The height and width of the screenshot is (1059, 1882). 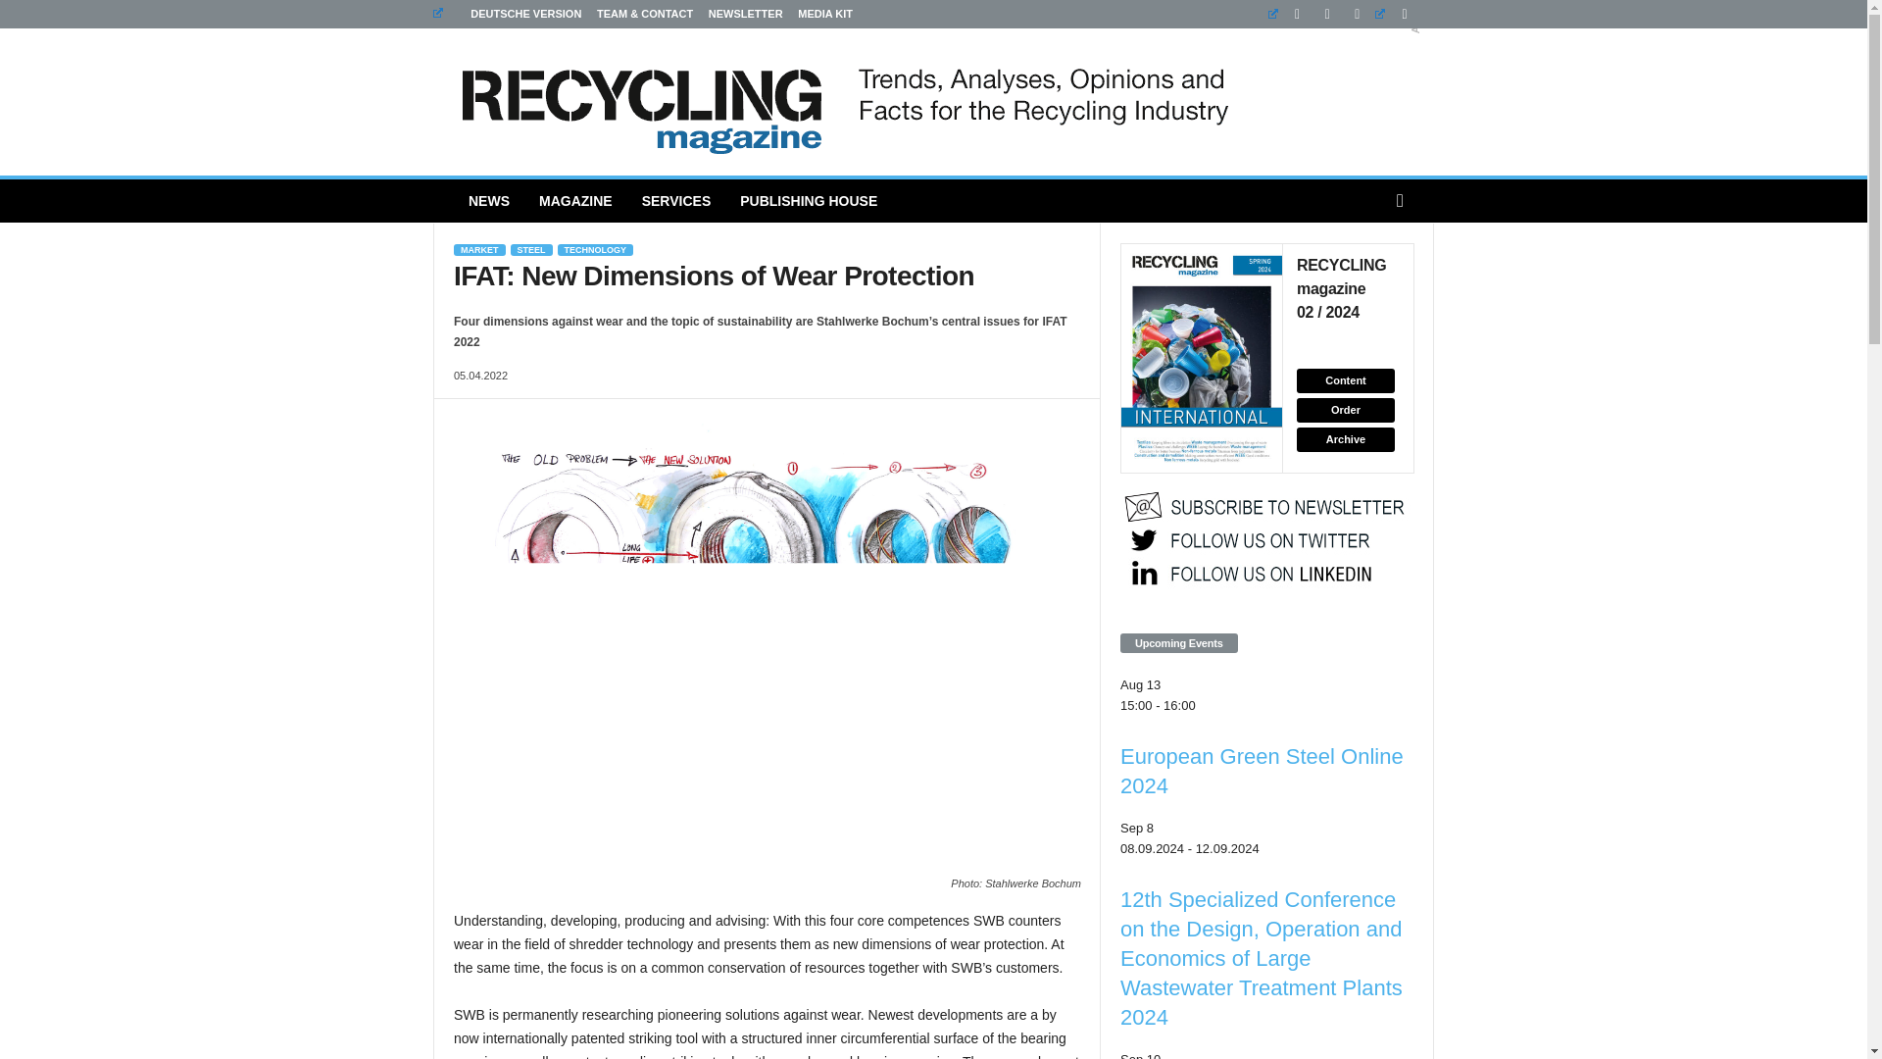 What do you see at coordinates (1396, 14) in the screenshot?
I see `Twitter` at bounding box center [1396, 14].